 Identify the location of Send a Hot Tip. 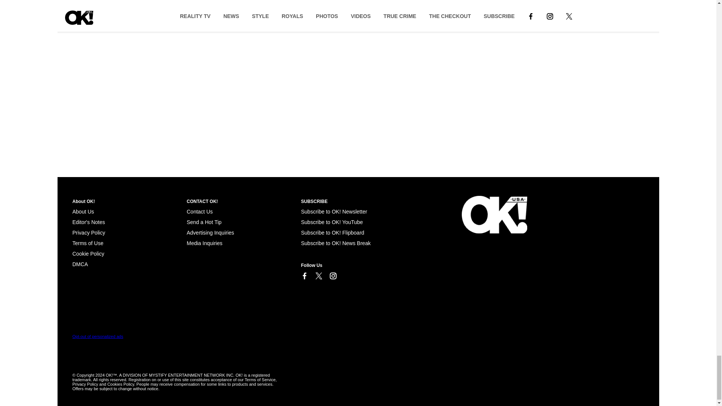
(204, 222).